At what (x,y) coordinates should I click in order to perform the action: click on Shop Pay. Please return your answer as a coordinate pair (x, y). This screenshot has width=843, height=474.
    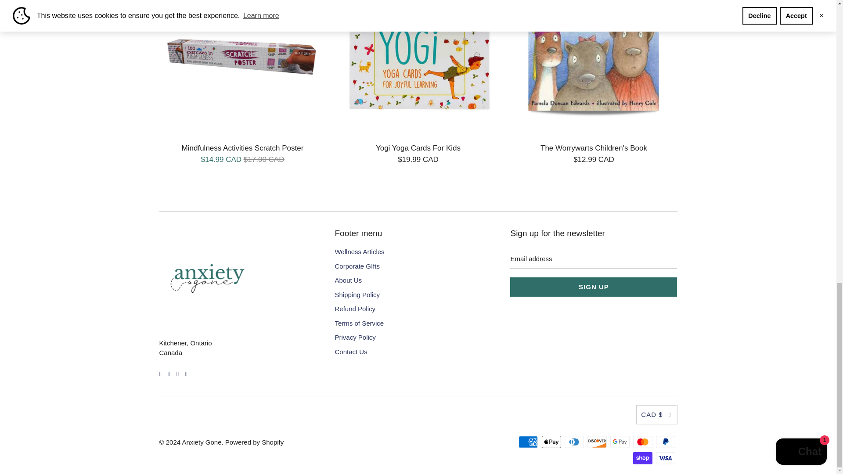
    Looking at the image, I should click on (643, 458).